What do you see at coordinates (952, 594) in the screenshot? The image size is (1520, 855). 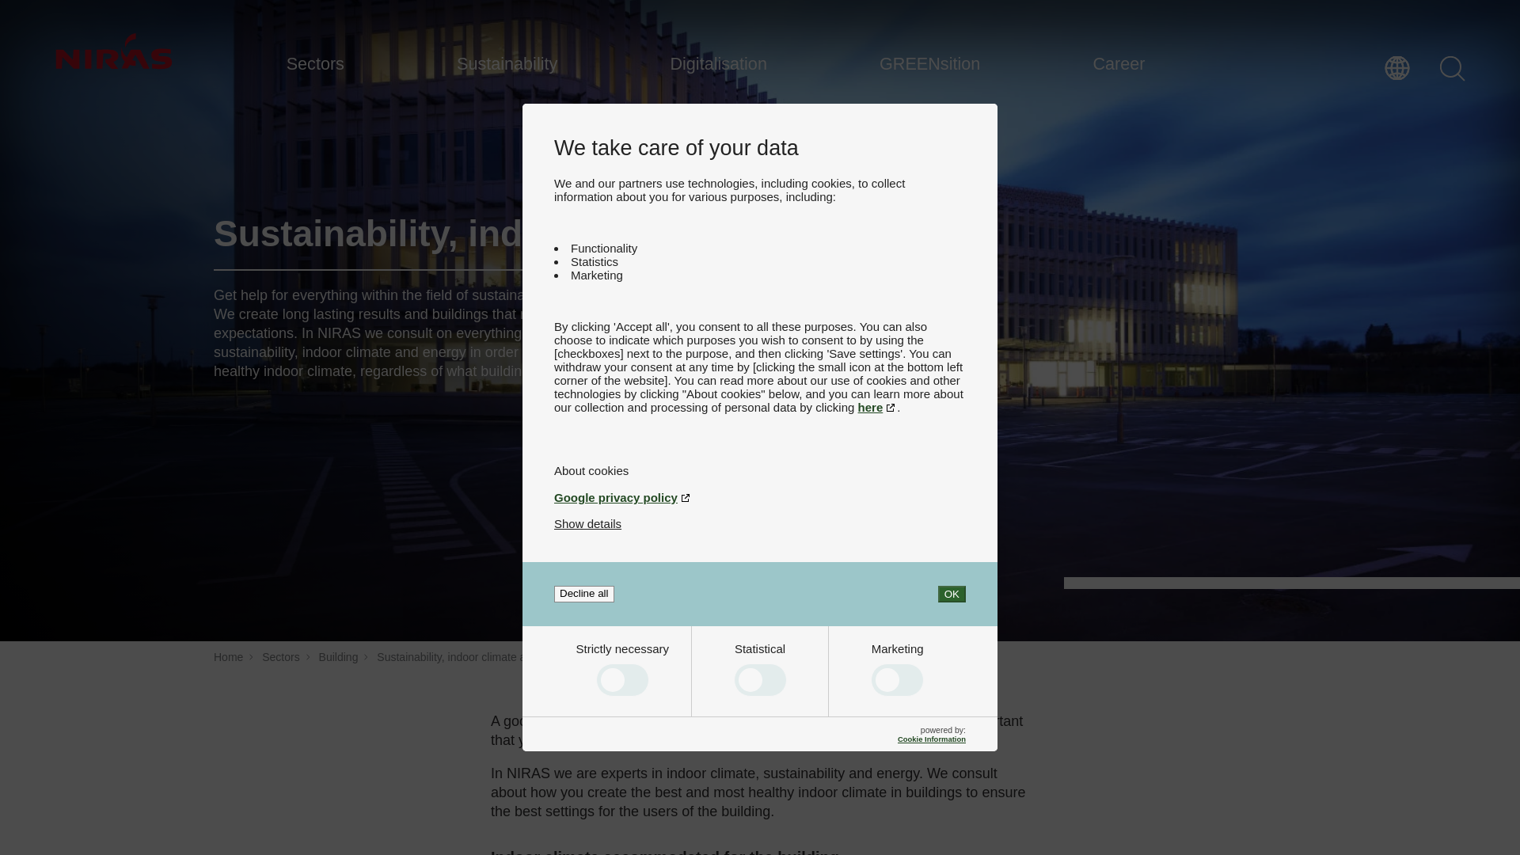 I see `OK` at bounding box center [952, 594].